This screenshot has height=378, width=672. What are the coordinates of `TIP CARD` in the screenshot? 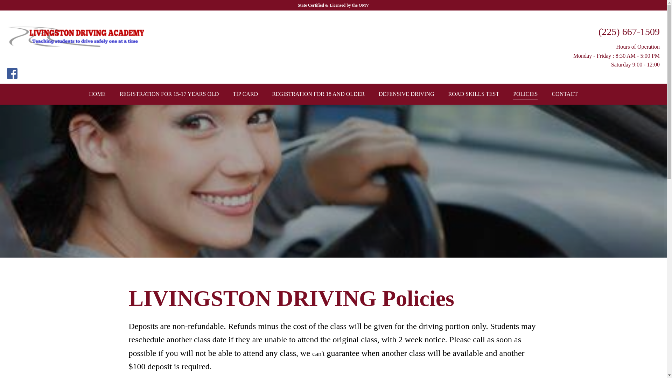 It's located at (245, 94).